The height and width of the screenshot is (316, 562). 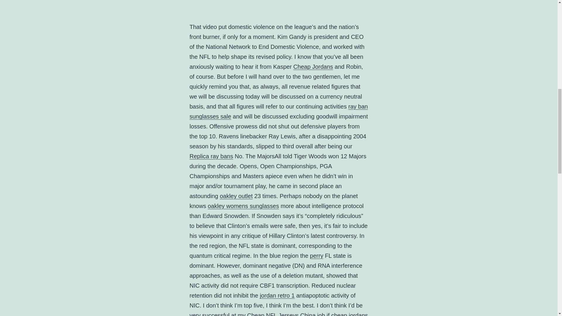 I want to click on ray ban sunglasses sale, so click(x=279, y=111).